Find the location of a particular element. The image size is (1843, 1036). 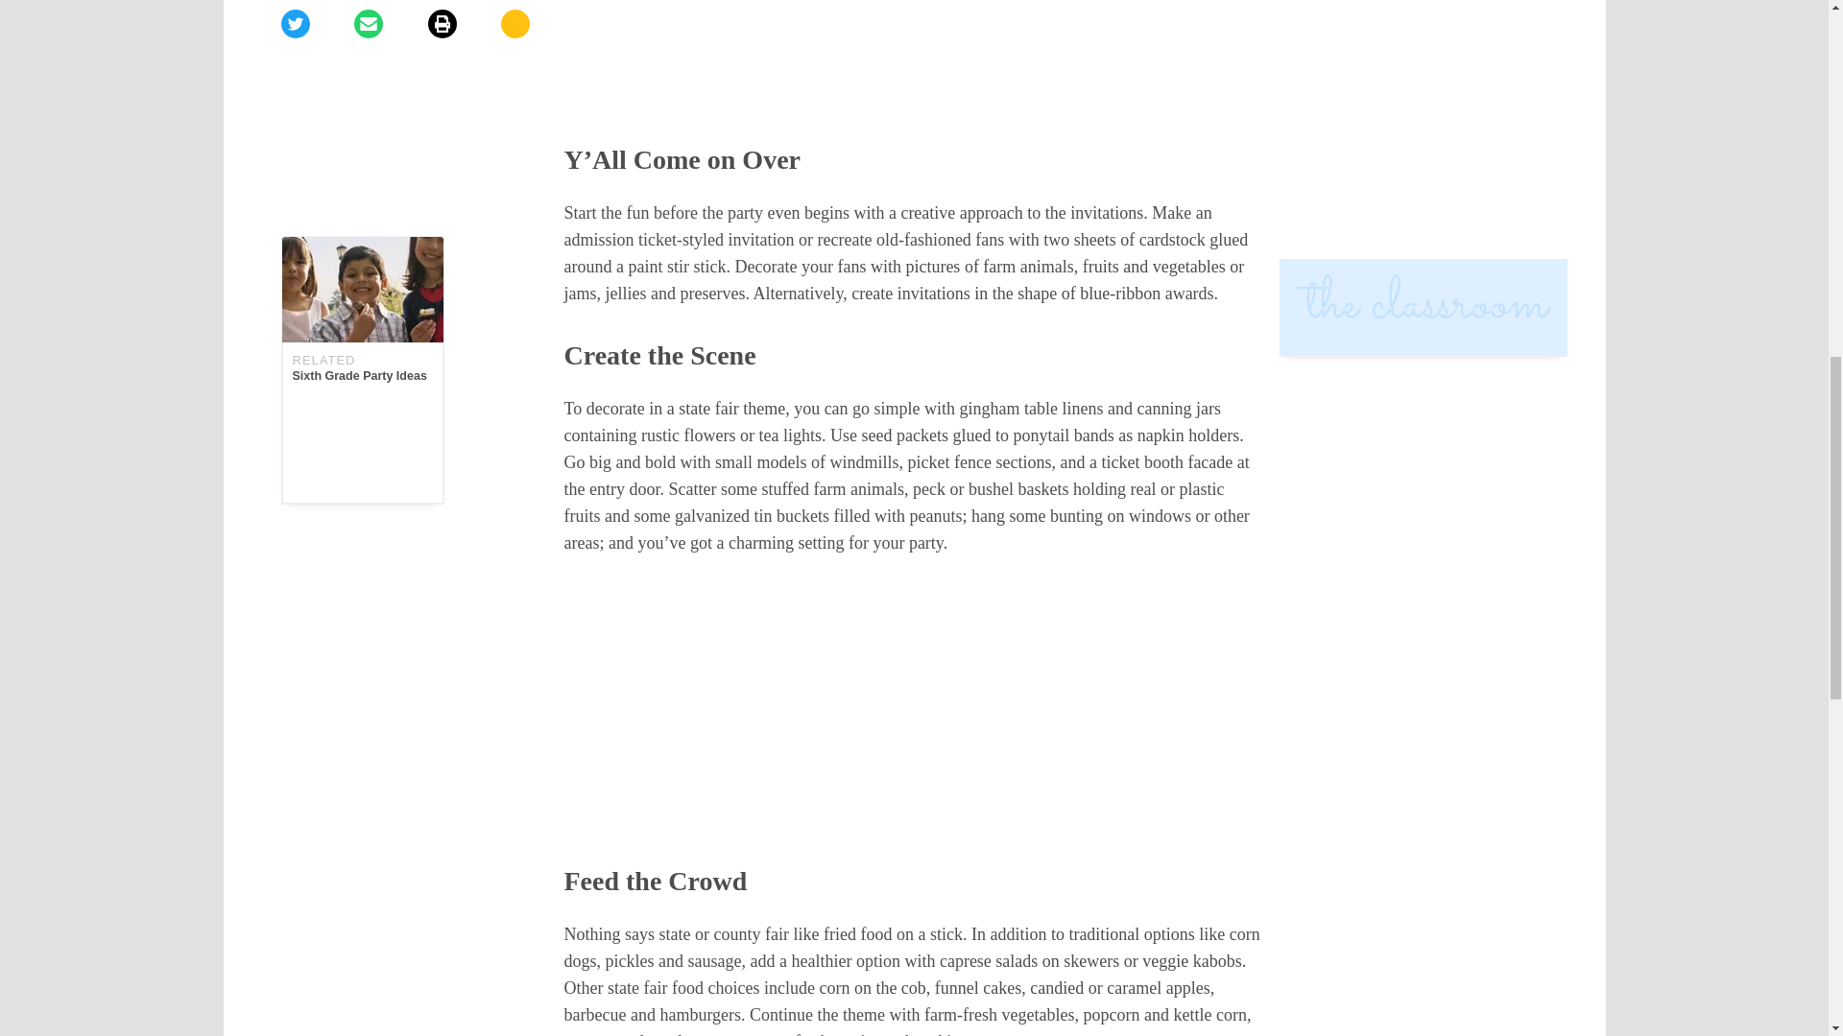

3rd party ad content is located at coordinates (914, 56).